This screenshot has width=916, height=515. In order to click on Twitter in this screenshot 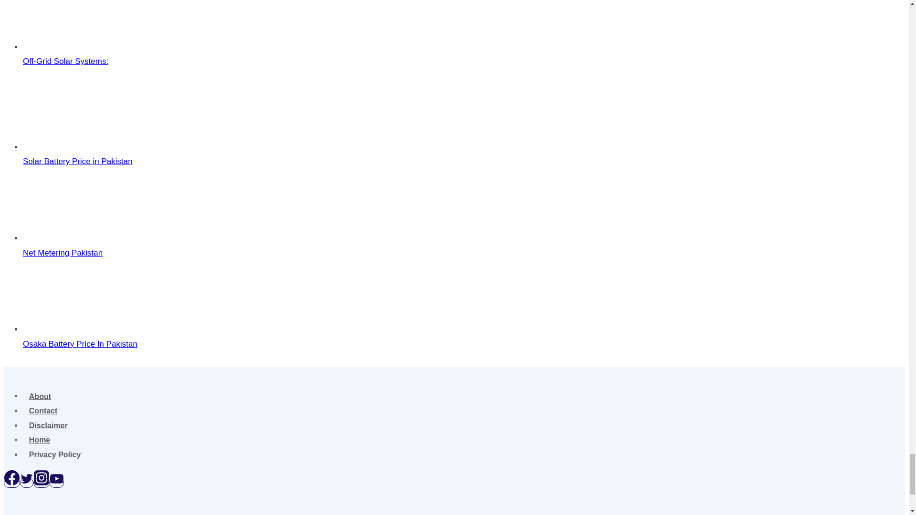, I will do `click(27, 479)`.